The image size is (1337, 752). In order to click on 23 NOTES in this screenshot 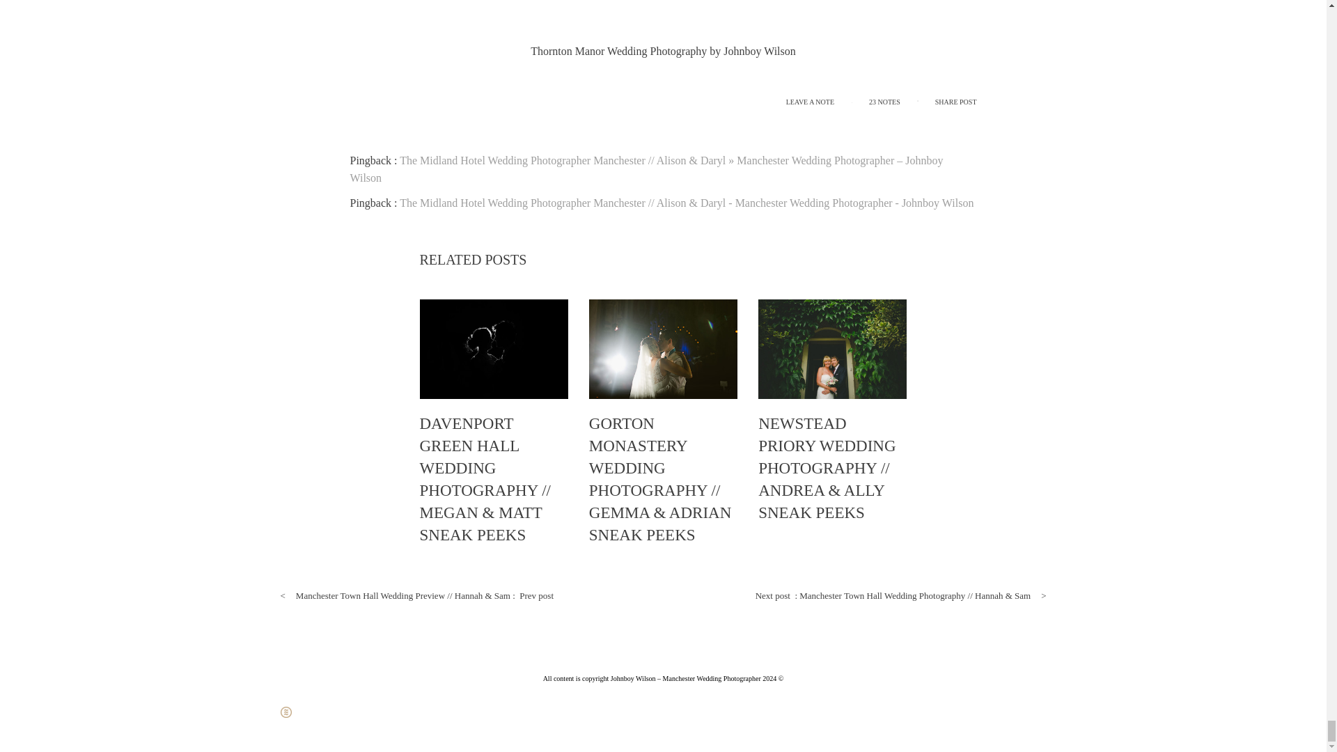, I will do `click(884, 102)`.